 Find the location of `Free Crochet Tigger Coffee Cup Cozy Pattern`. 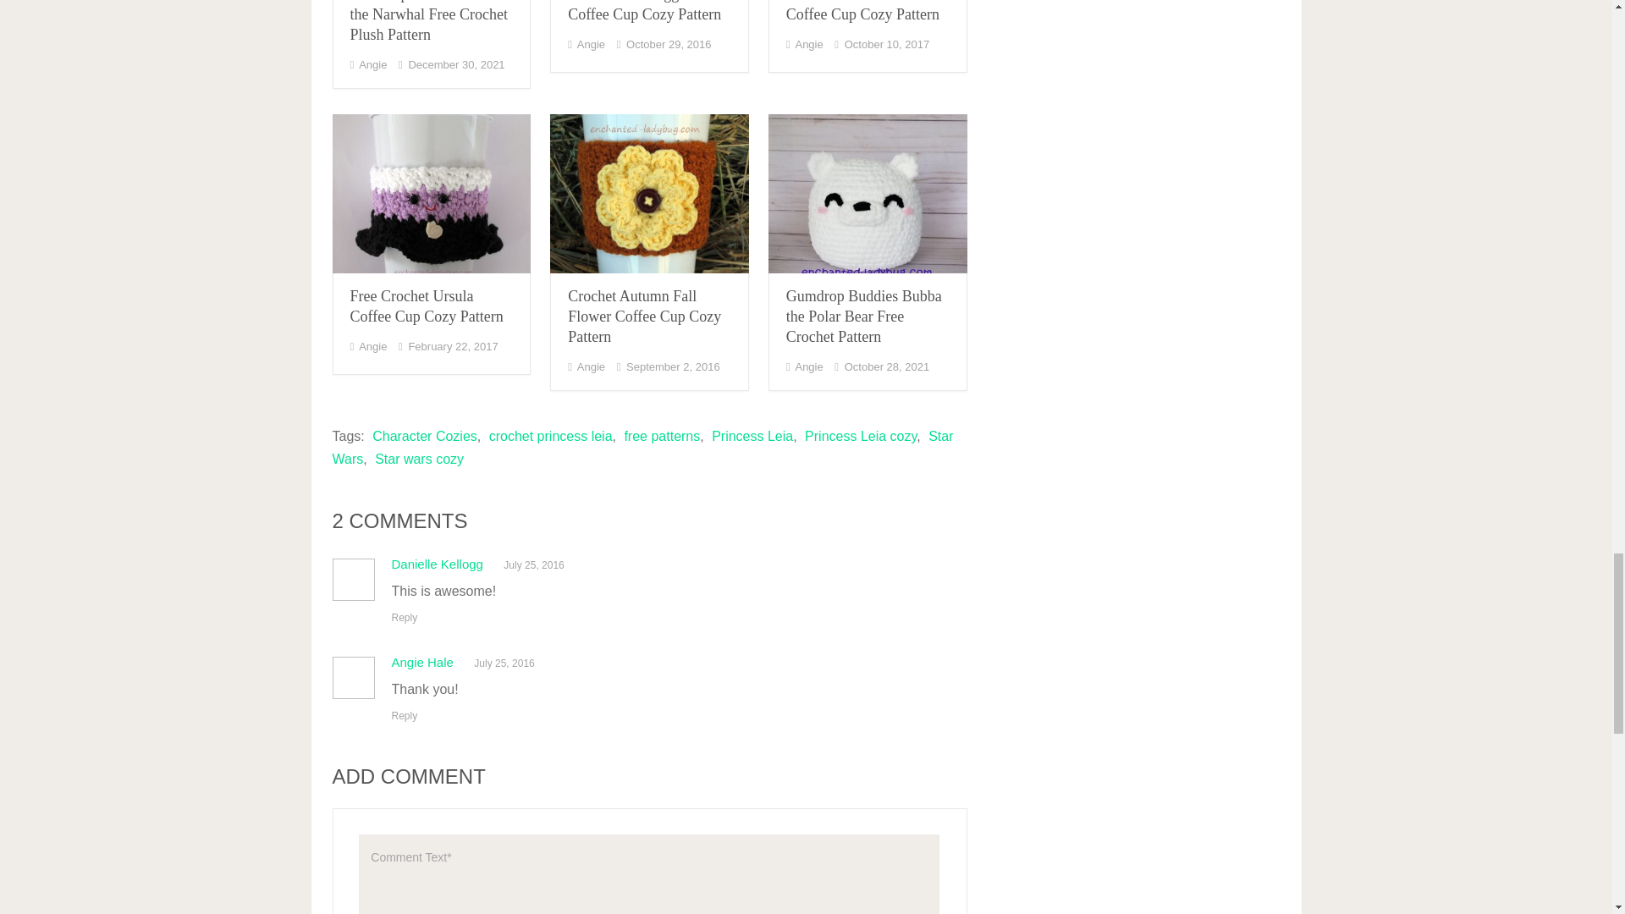

Free Crochet Tigger Coffee Cup Cozy Pattern is located at coordinates (644, 12).